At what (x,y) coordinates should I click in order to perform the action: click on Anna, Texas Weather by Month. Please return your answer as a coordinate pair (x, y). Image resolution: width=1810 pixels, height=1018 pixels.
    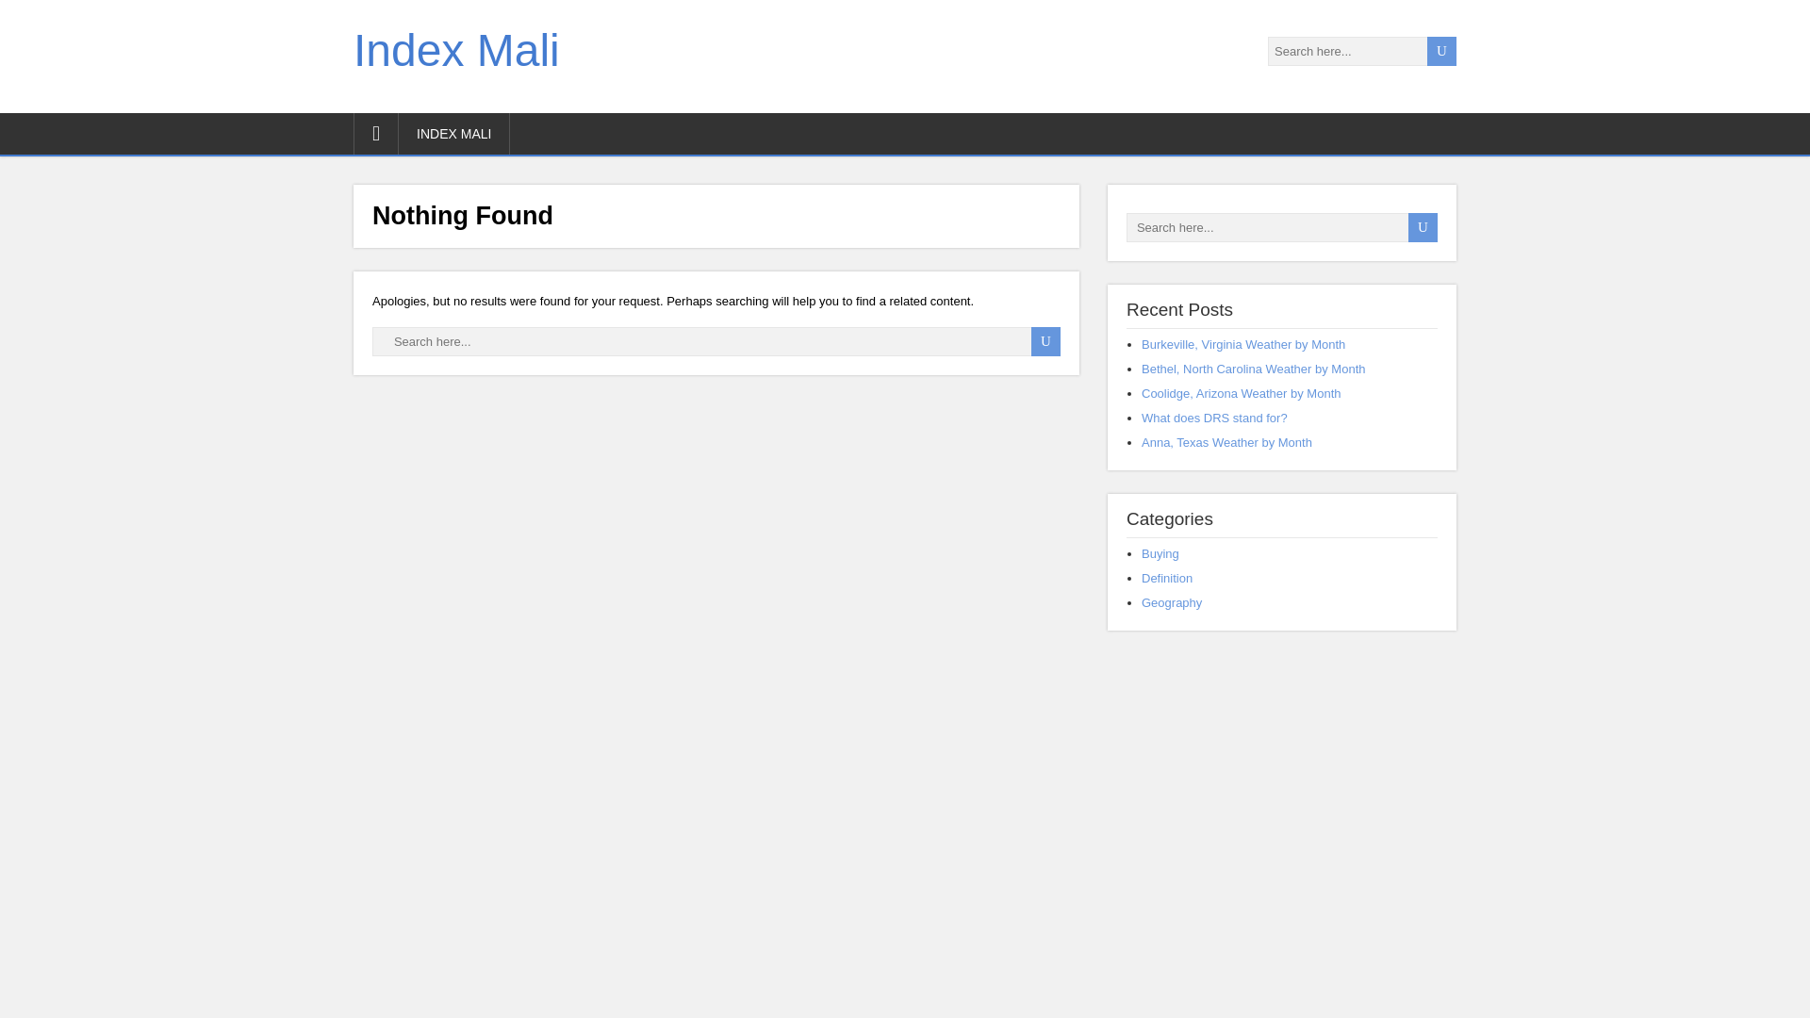
    Looking at the image, I should click on (1227, 443).